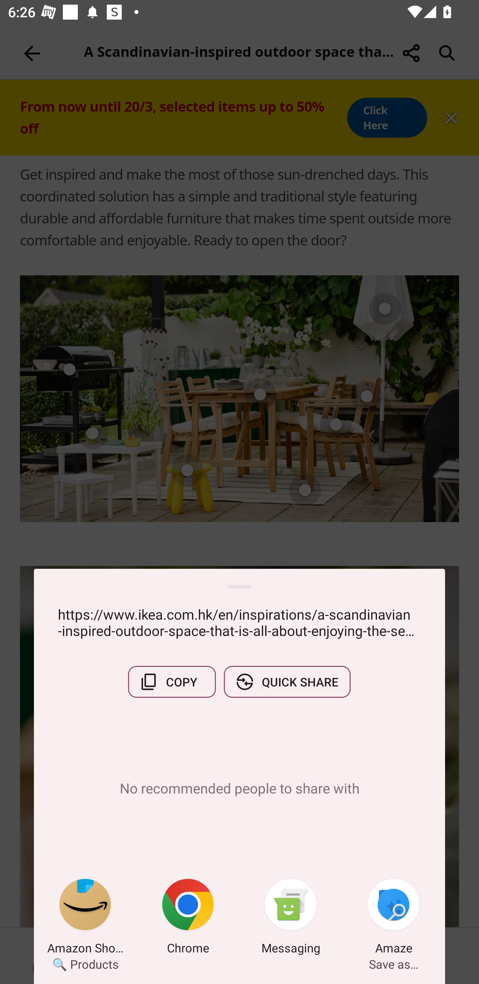  I want to click on Messaging, so click(291, 919).